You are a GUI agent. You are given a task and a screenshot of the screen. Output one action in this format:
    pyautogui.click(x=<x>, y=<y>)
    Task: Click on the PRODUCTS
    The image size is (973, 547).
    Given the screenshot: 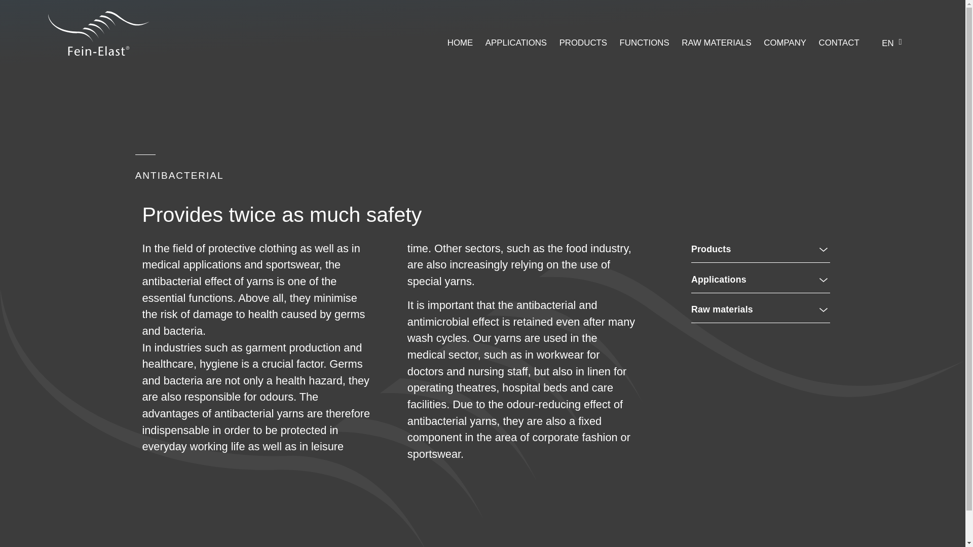 What is the action you would take?
    pyautogui.click(x=583, y=43)
    